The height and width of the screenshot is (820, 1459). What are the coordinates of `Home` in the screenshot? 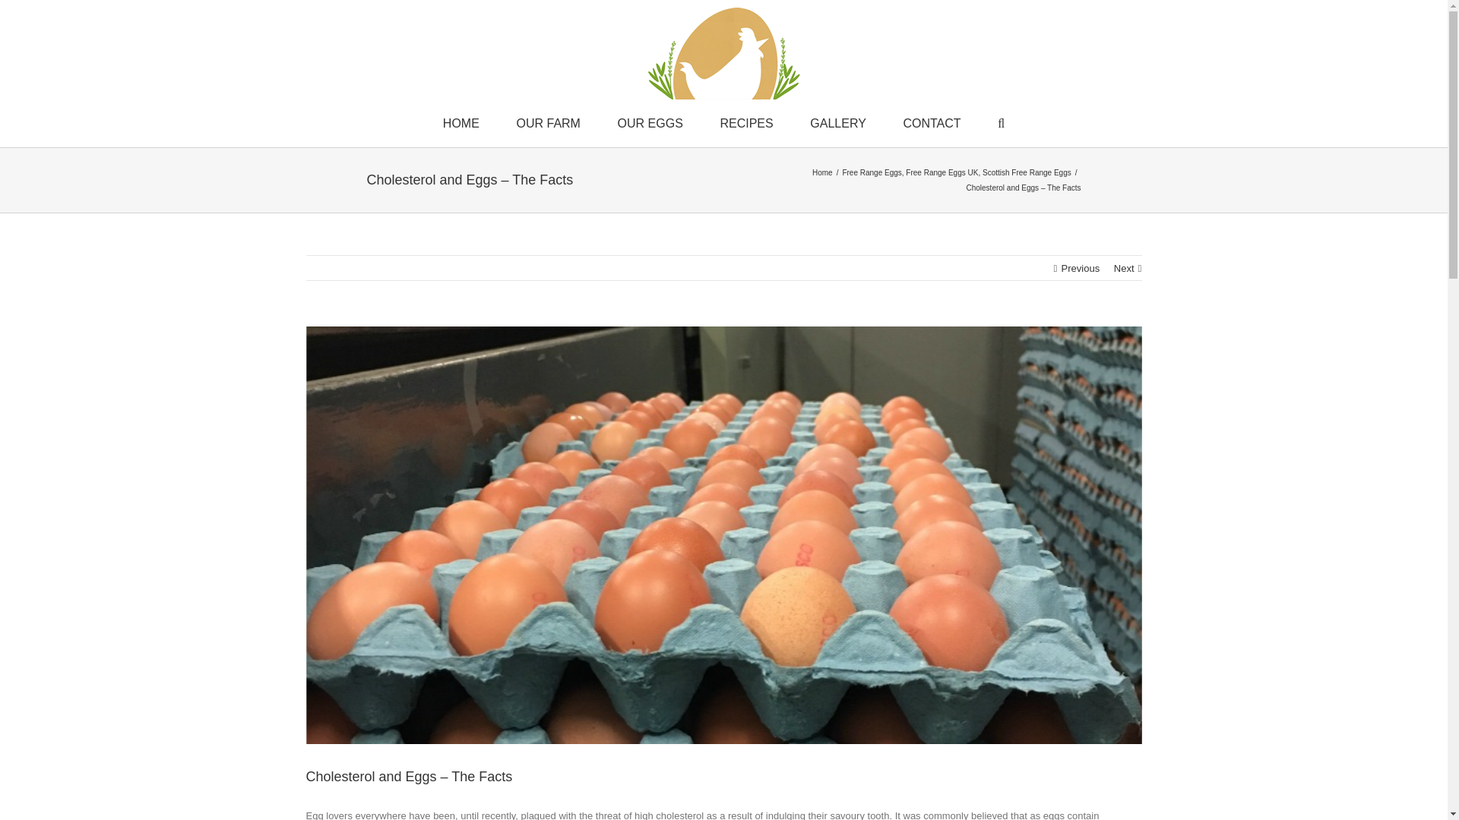 It's located at (822, 173).